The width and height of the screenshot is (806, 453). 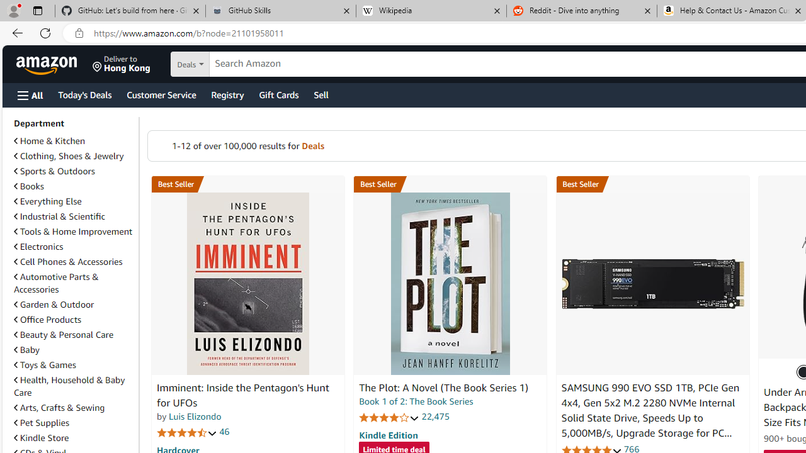 What do you see at coordinates (54, 171) in the screenshot?
I see `Sports & Outdoors` at bounding box center [54, 171].